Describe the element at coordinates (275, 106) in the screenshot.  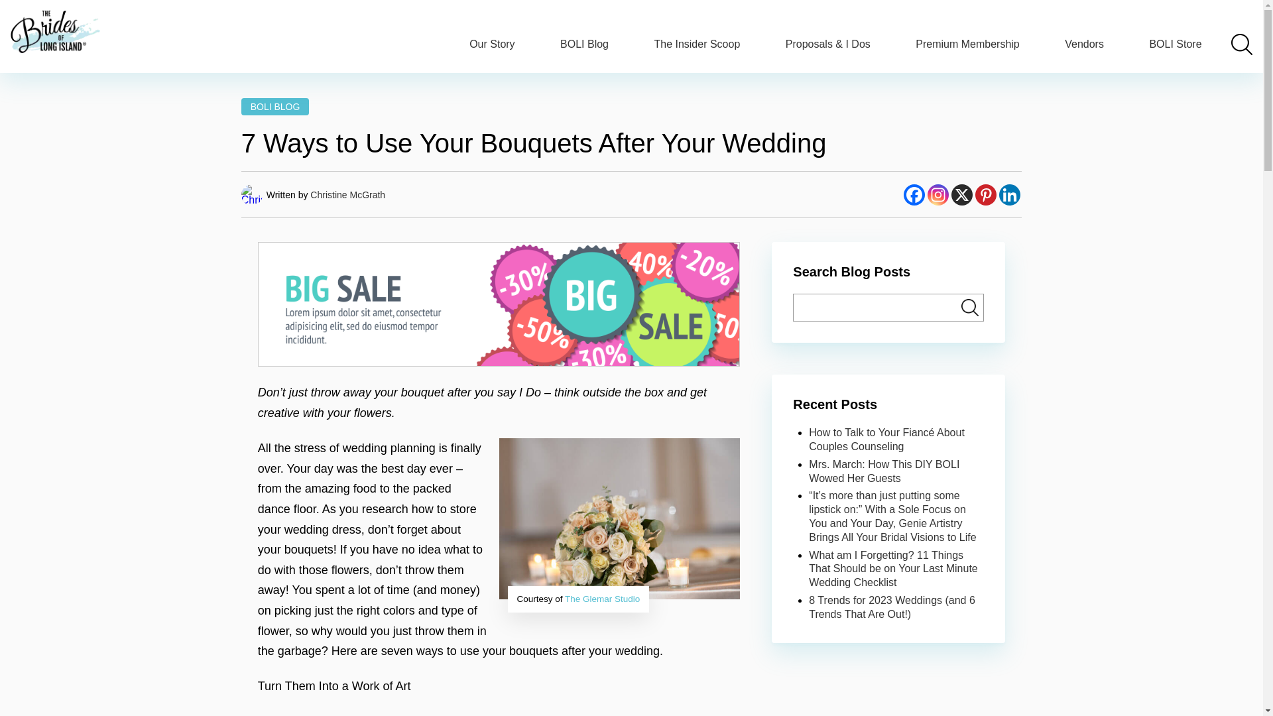
I see `BOLI BLOG` at that location.